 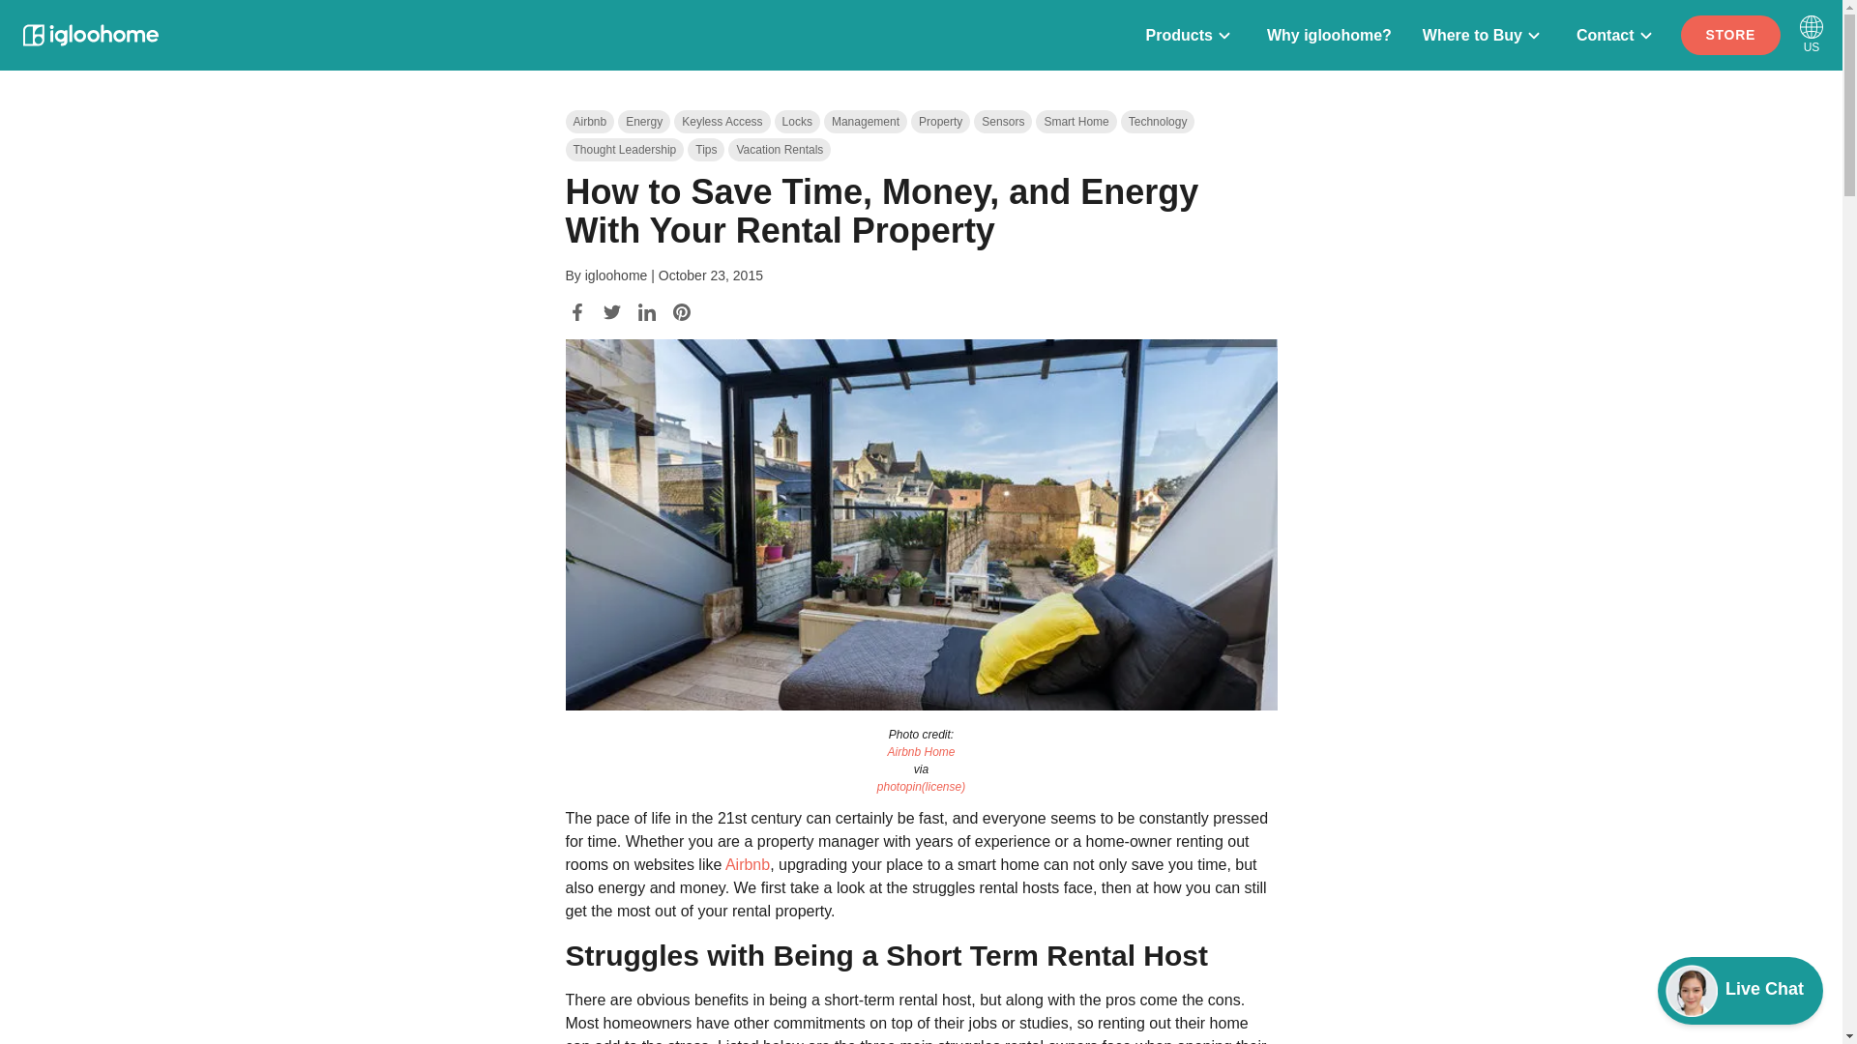 I want to click on Smart Home, so click(x=1617, y=35).